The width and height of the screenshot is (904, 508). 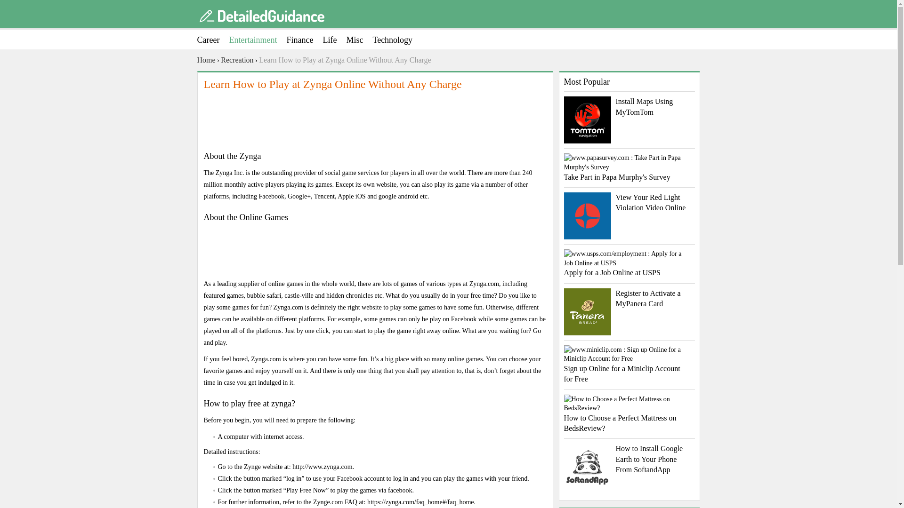 What do you see at coordinates (359, 40) in the screenshot?
I see `Misc` at bounding box center [359, 40].